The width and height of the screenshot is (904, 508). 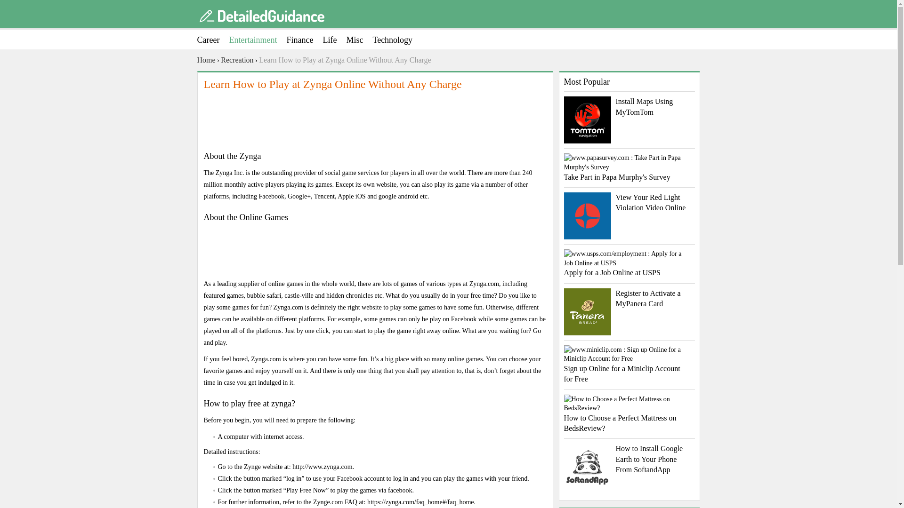 What do you see at coordinates (359, 40) in the screenshot?
I see `Misc` at bounding box center [359, 40].